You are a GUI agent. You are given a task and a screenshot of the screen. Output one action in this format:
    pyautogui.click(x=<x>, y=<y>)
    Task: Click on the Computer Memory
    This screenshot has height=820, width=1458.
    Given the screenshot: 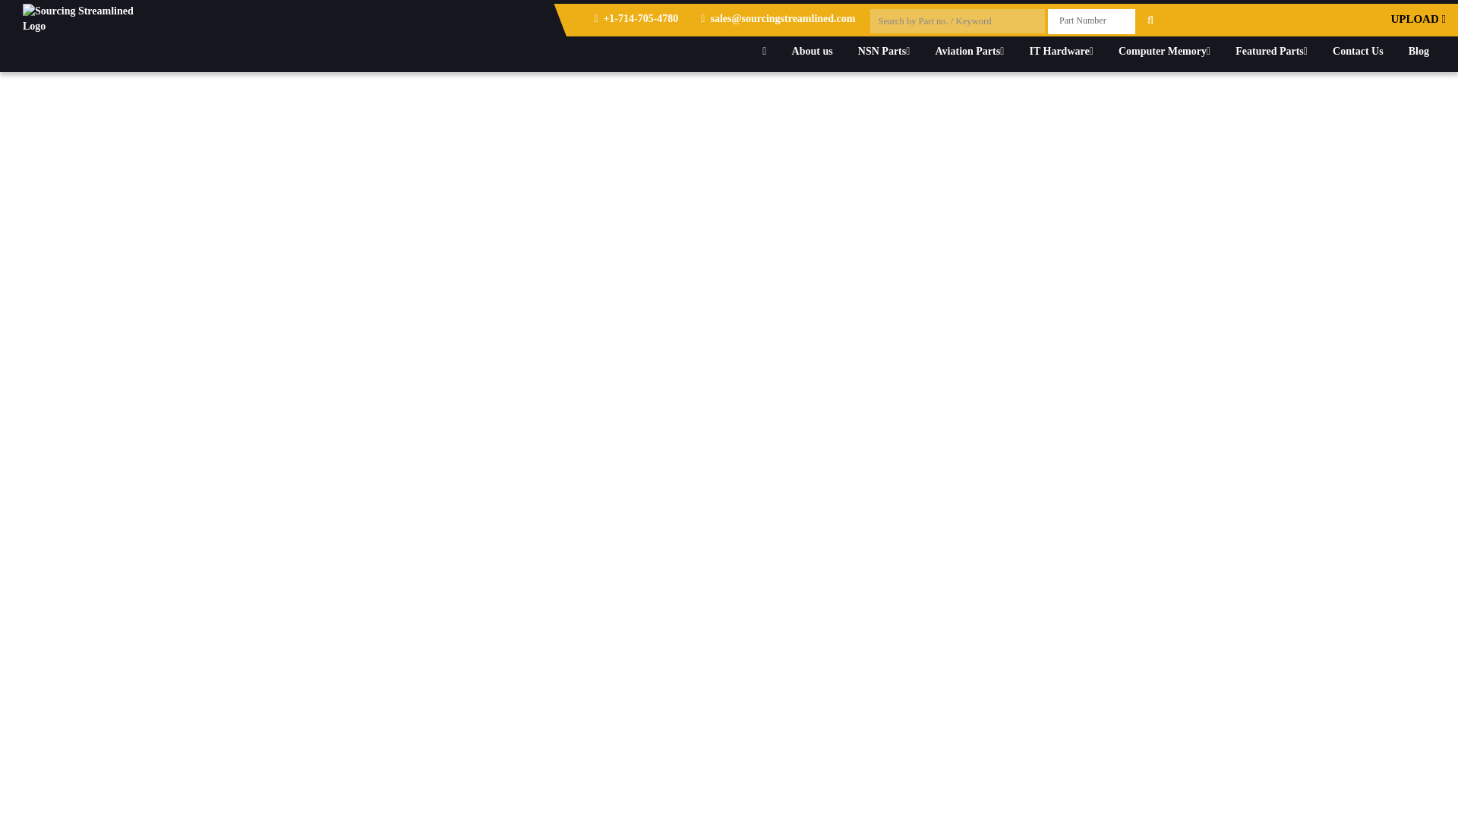 What is the action you would take?
    pyautogui.click(x=1163, y=51)
    